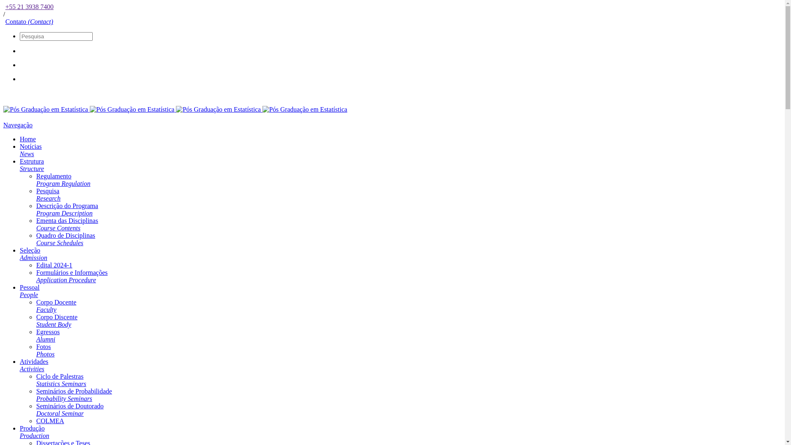 This screenshot has height=445, width=791. What do you see at coordinates (67, 224) in the screenshot?
I see `Ementa das Disciplinas
Course Contents` at bounding box center [67, 224].